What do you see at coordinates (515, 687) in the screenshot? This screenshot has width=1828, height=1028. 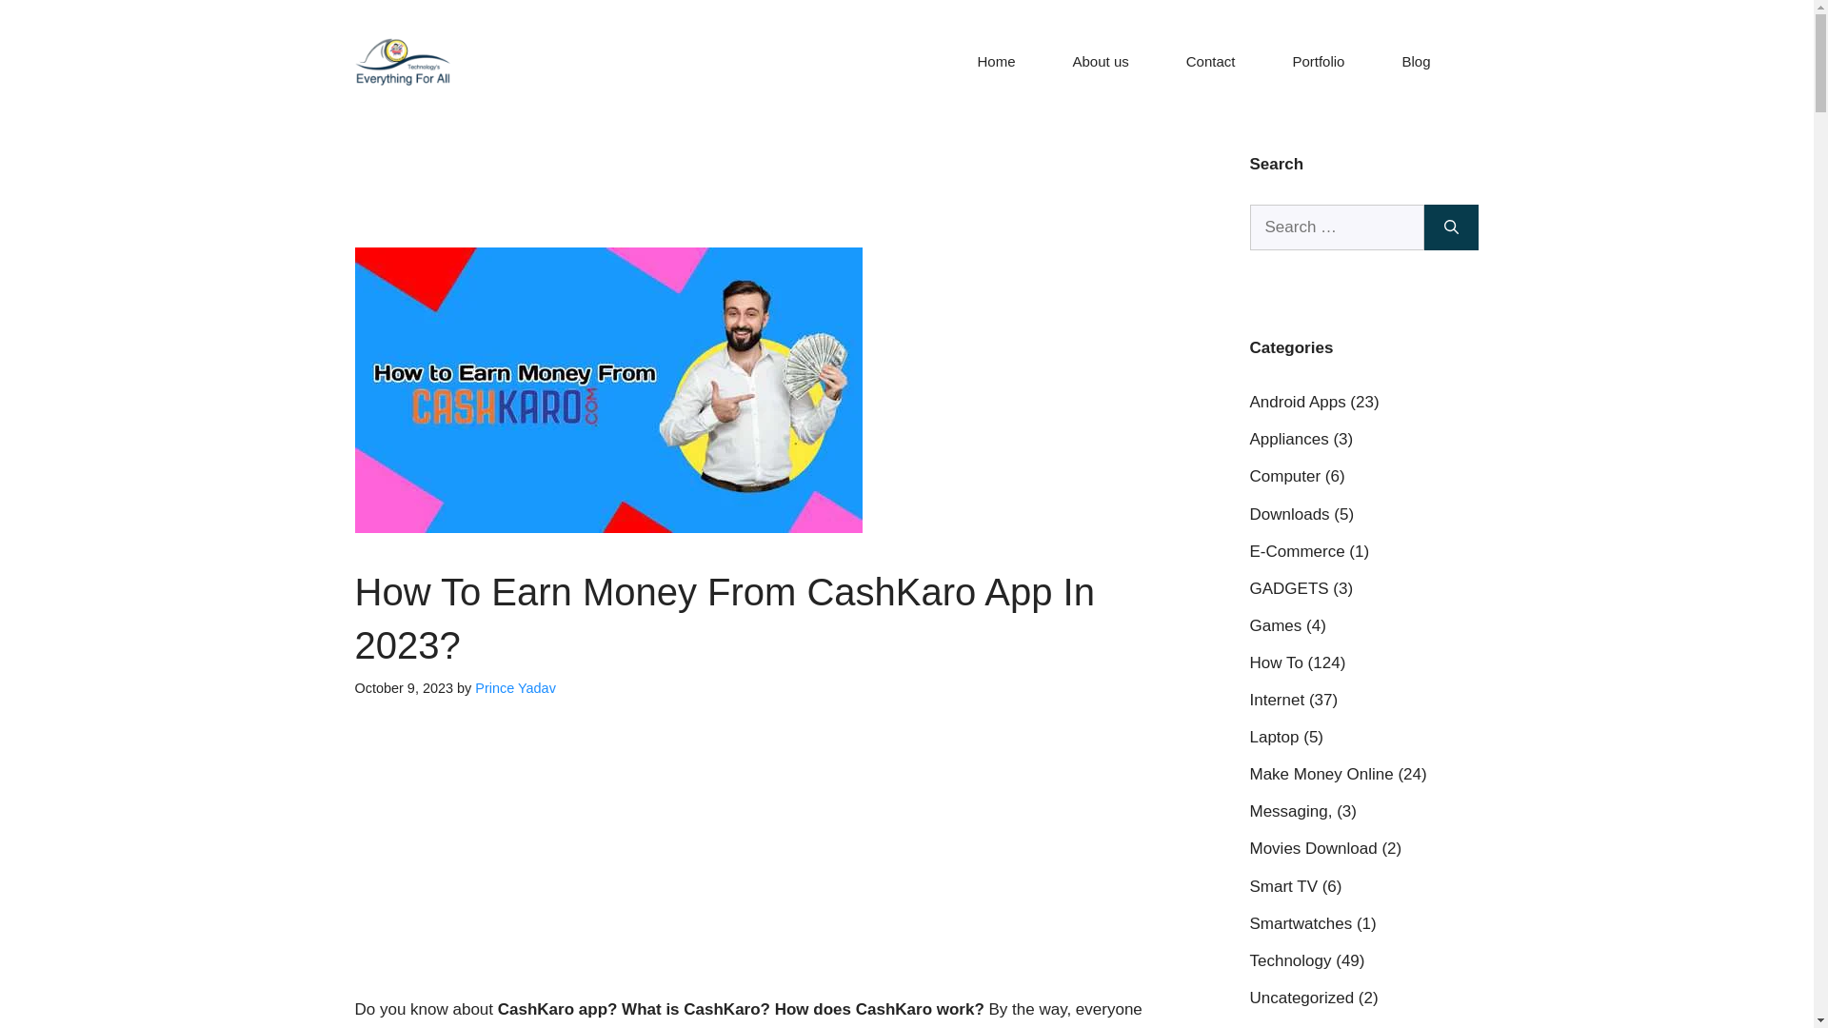 I see `View all posts by Prince Yadav` at bounding box center [515, 687].